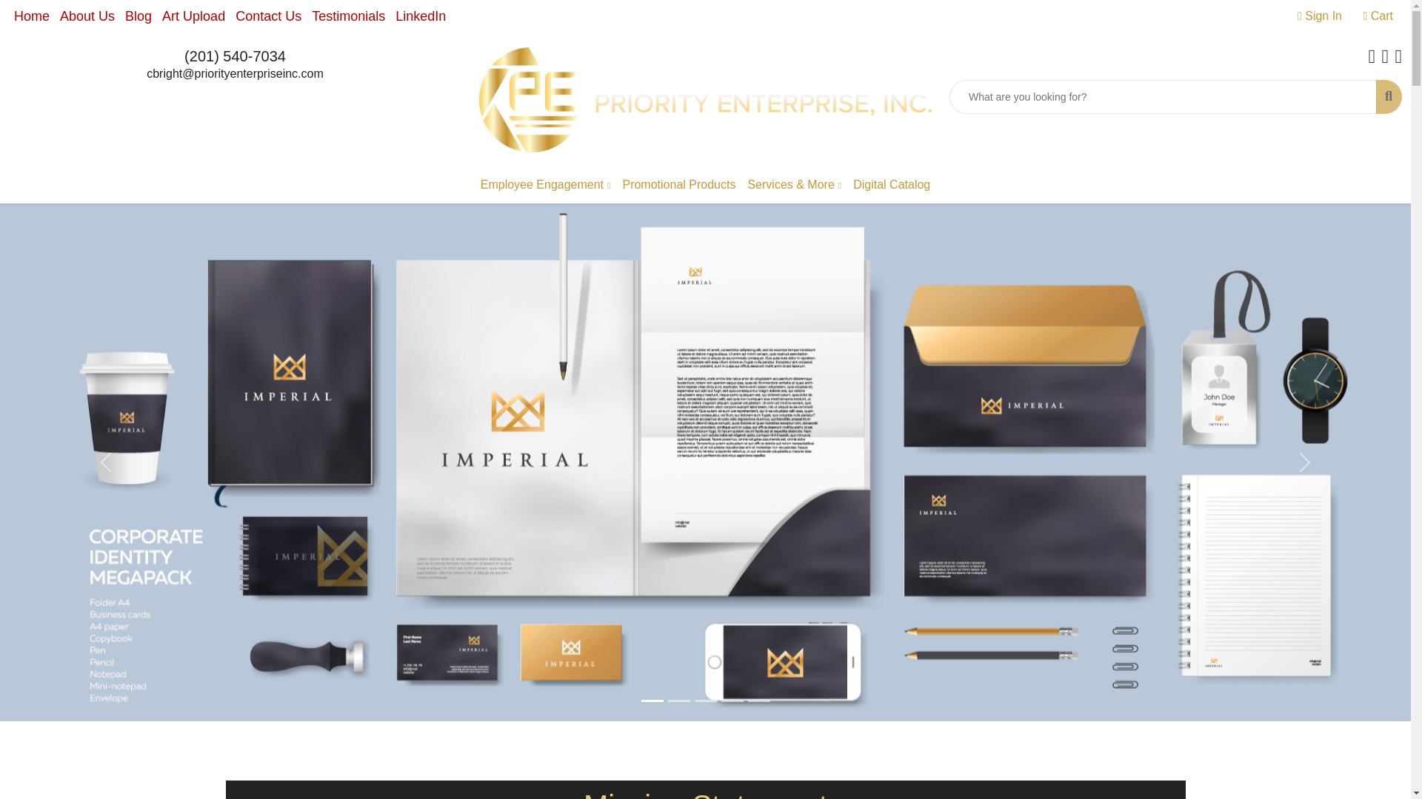 The height and width of the screenshot is (799, 1422). Describe the element at coordinates (138, 16) in the screenshot. I see `Blog` at that location.